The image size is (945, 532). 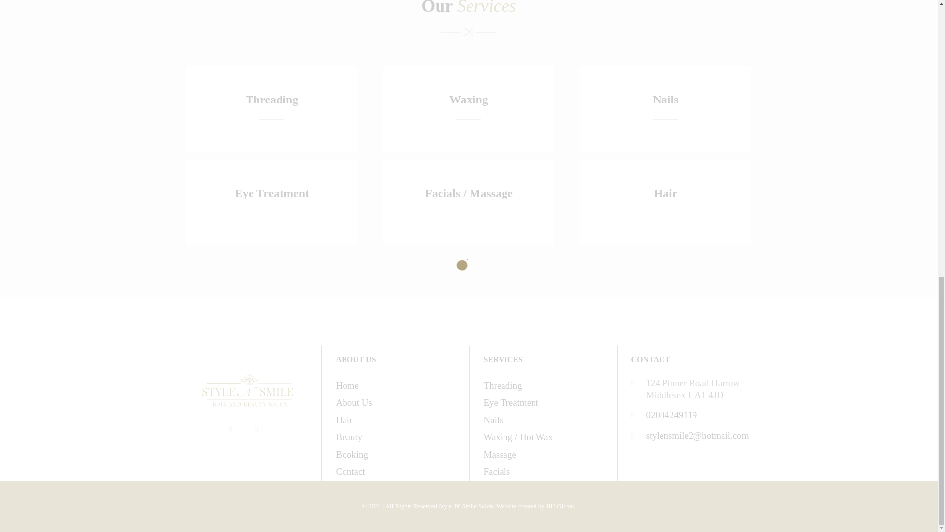 What do you see at coordinates (344, 420) in the screenshot?
I see `Hair` at bounding box center [344, 420].